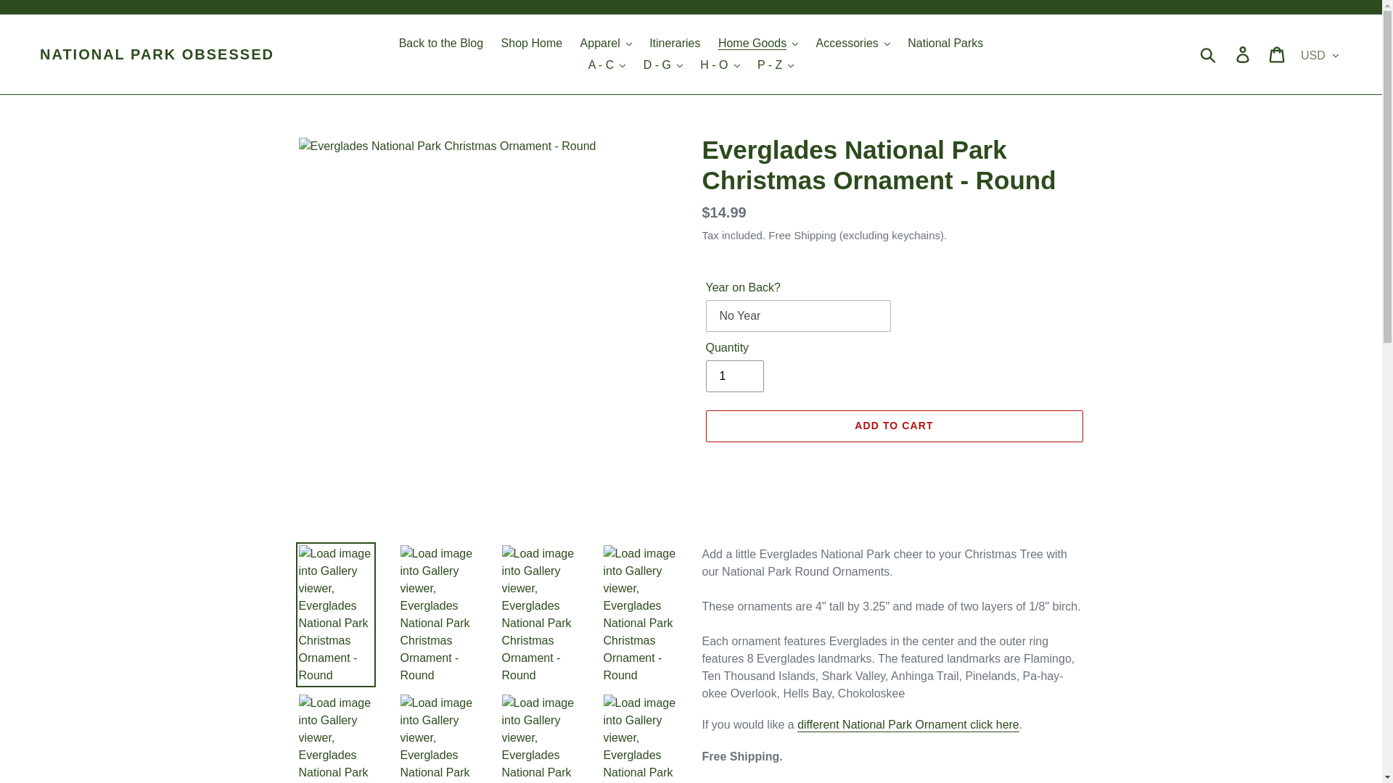  Describe the element at coordinates (157, 54) in the screenshot. I see `NATIONAL PARK OBSESSED` at that location.